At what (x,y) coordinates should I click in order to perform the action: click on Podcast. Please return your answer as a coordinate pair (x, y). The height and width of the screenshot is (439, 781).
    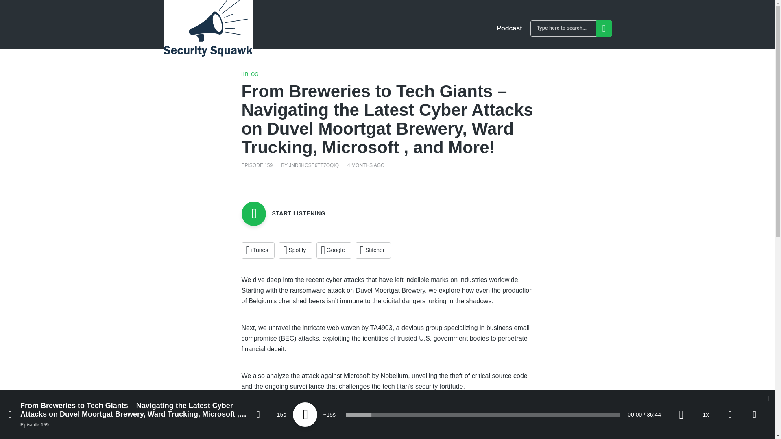
    Looking at the image, I should click on (509, 28).